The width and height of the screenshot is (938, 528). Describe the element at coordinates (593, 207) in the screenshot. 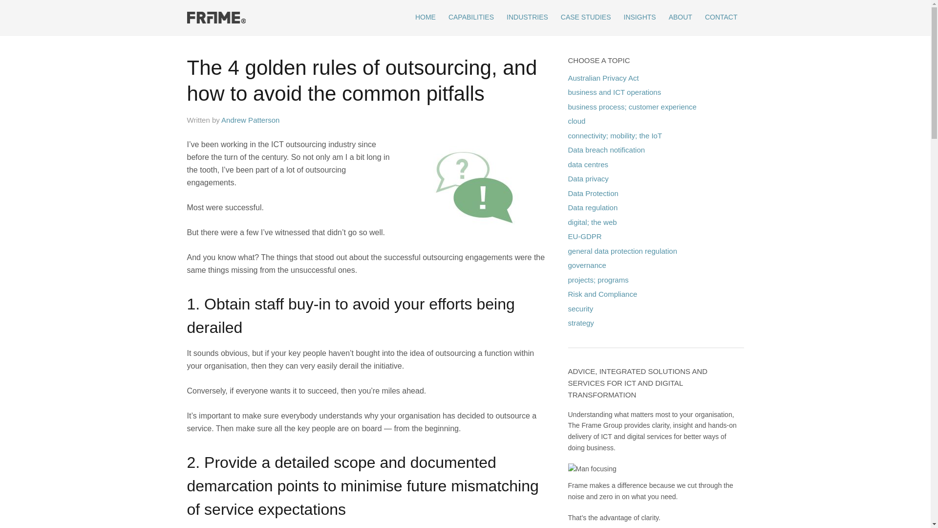

I see `Data regulation` at that location.